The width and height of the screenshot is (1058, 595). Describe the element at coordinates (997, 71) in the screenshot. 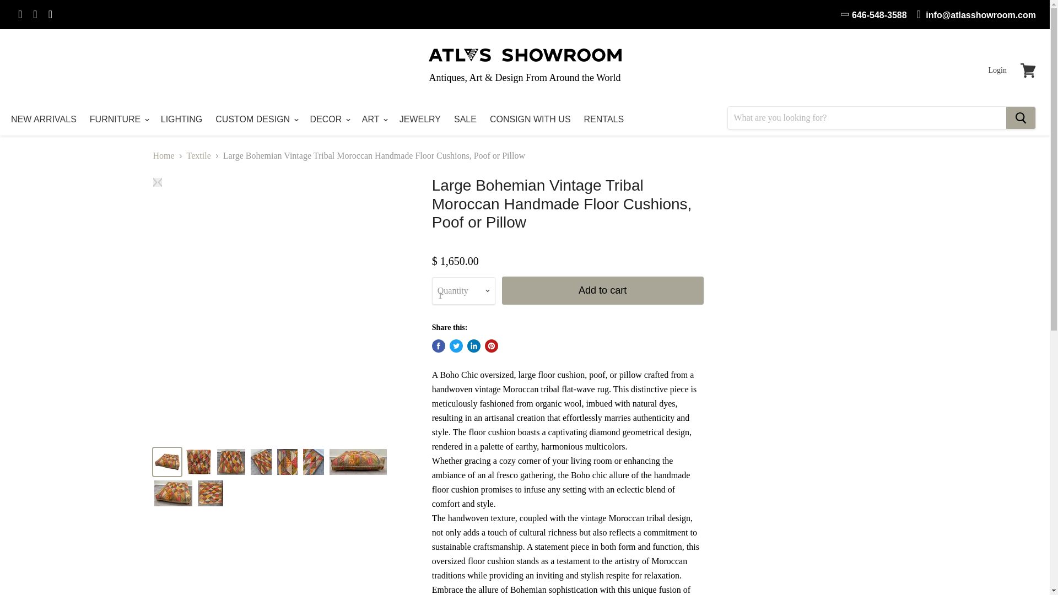

I see `Login` at that location.